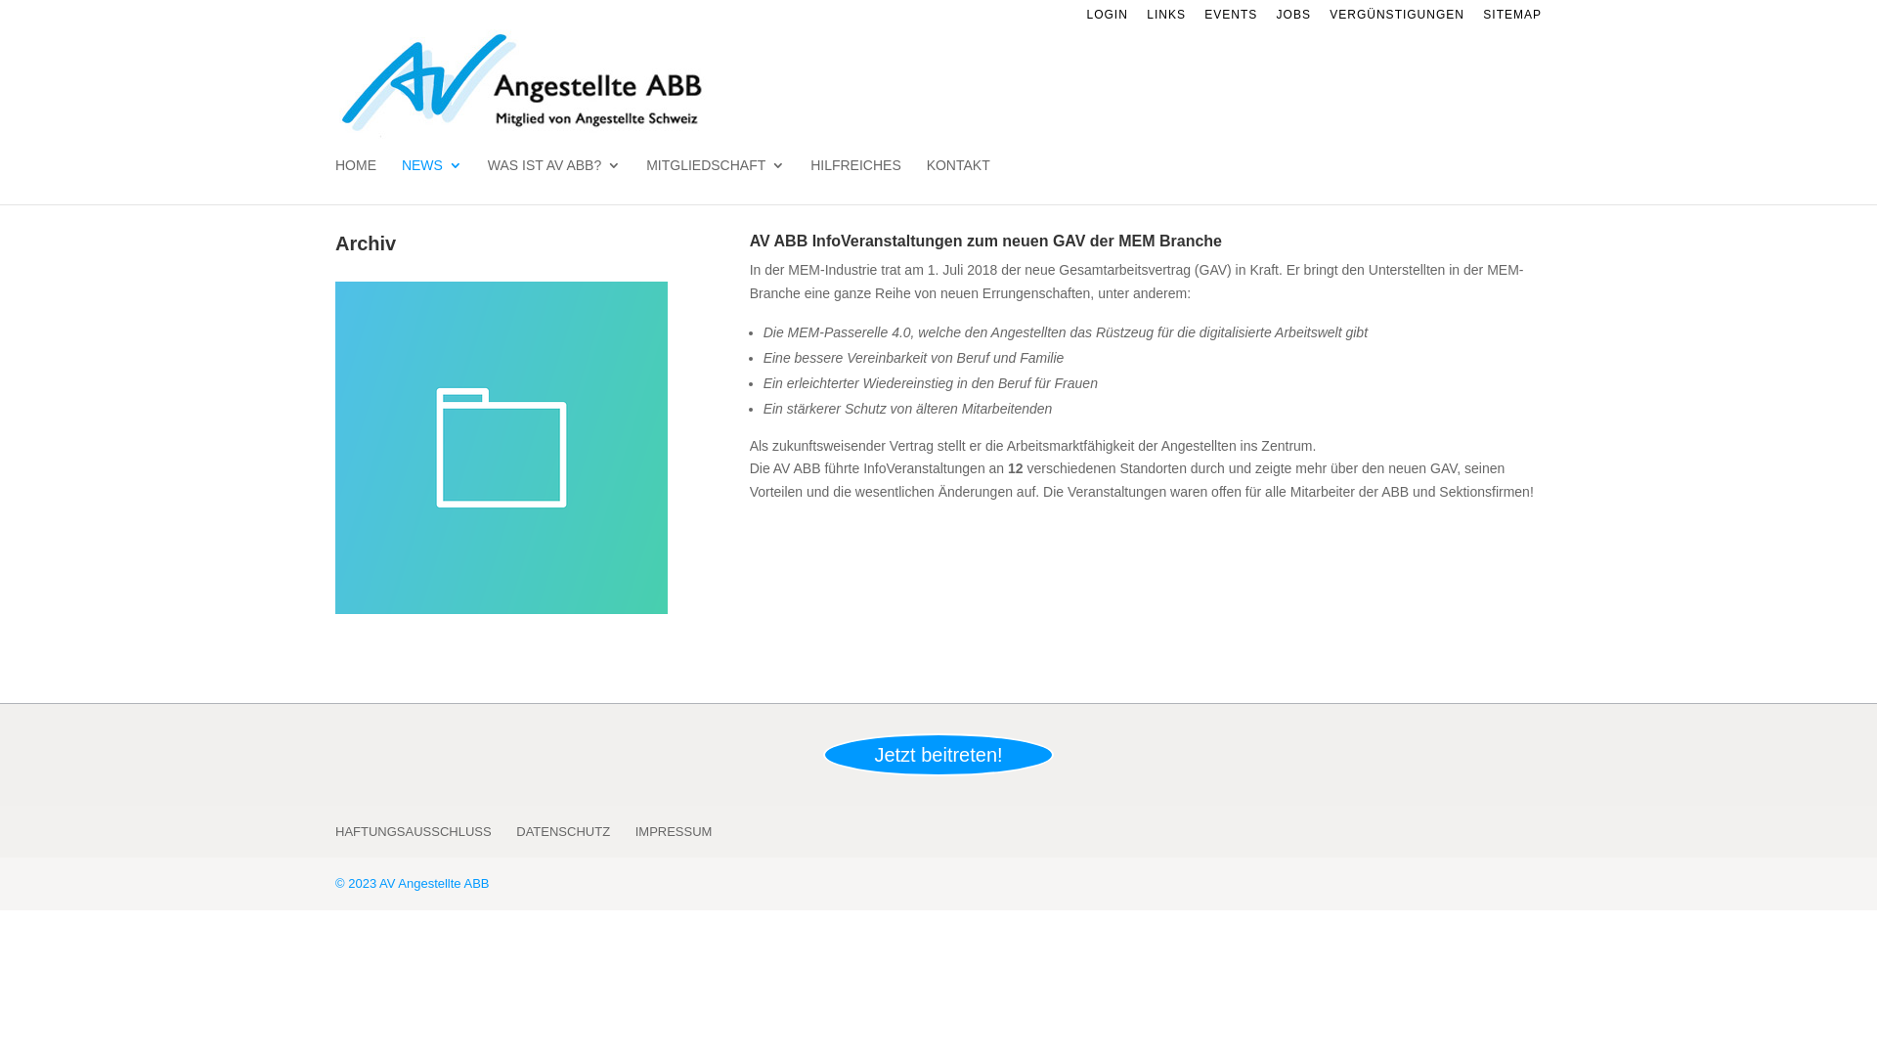  Describe the element at coordinates (554, 182) in the screenshot. I see `WAS IST AV ABB?` at that location.